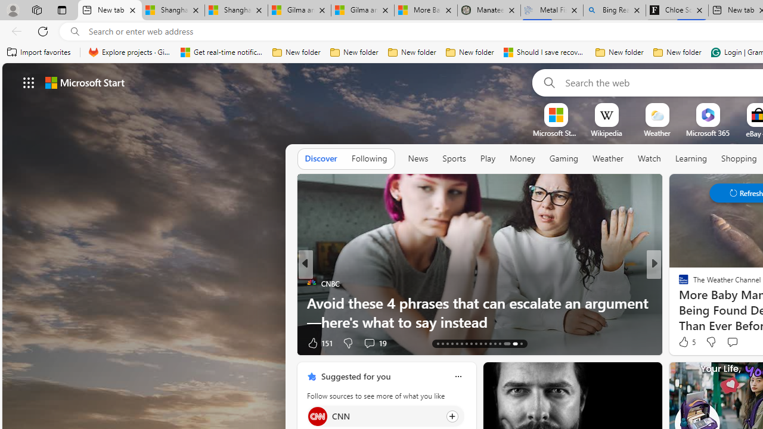  Describe the element at coordinates (495, 343) in the screenshot. I see `AutomationID: tab-25` at that location.